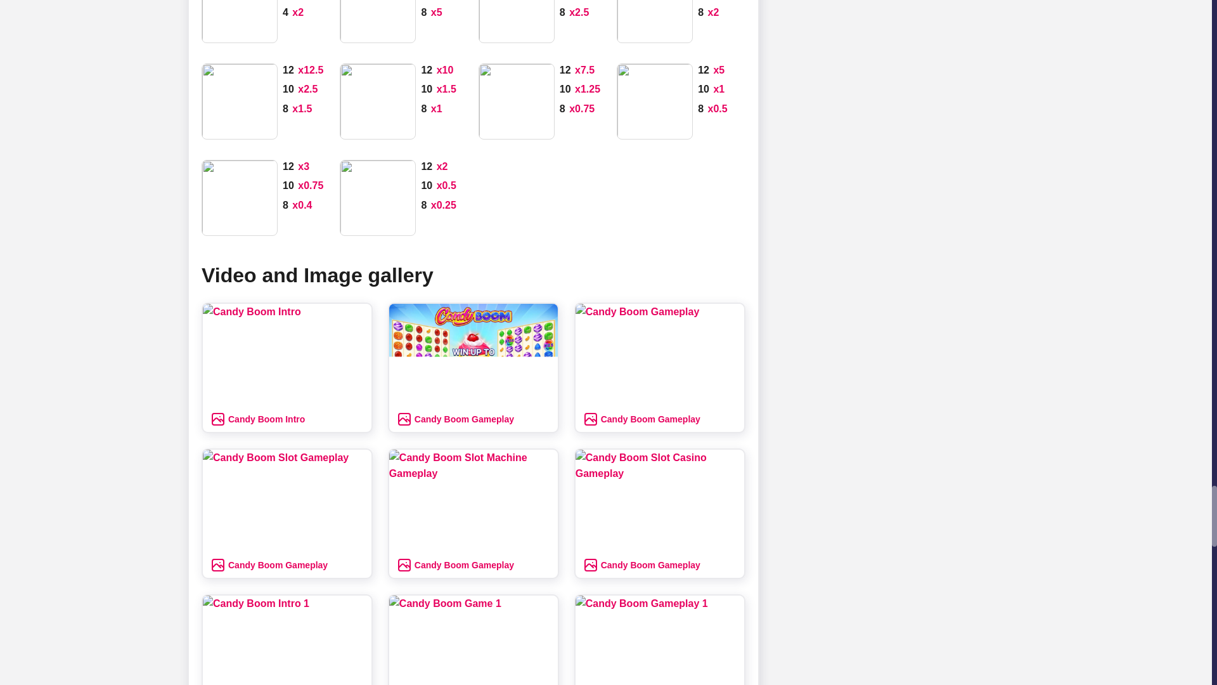 Image resolution: width=1217 pixels, height=685 pixels. What do you see at coordinates (473, 500) in the screenshot?
I see `Candy Boom Slot Machine Gameplay` at bounding box center [473, 500].